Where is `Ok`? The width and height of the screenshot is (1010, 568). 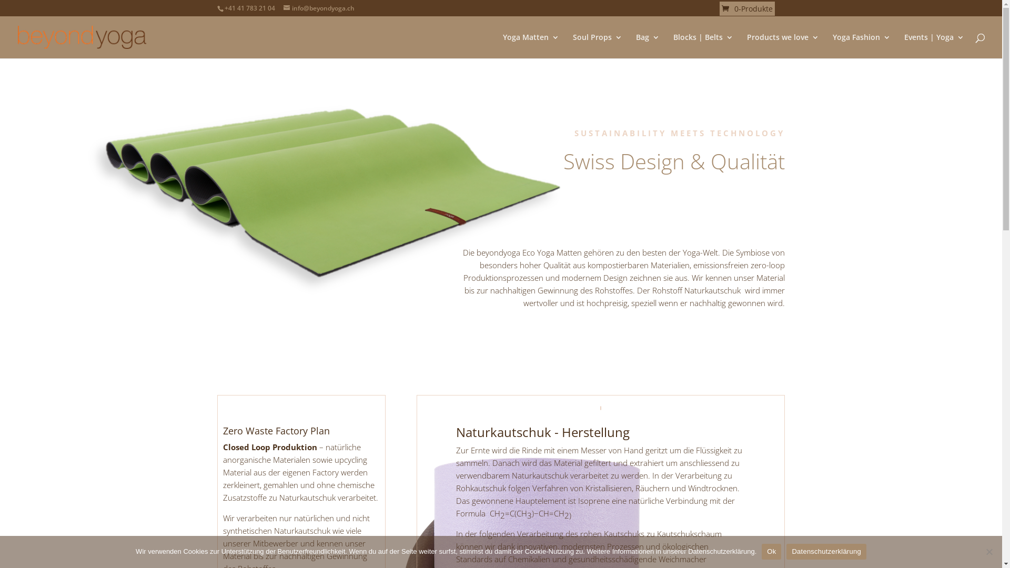
Ok is located at coordinates (771, 552).